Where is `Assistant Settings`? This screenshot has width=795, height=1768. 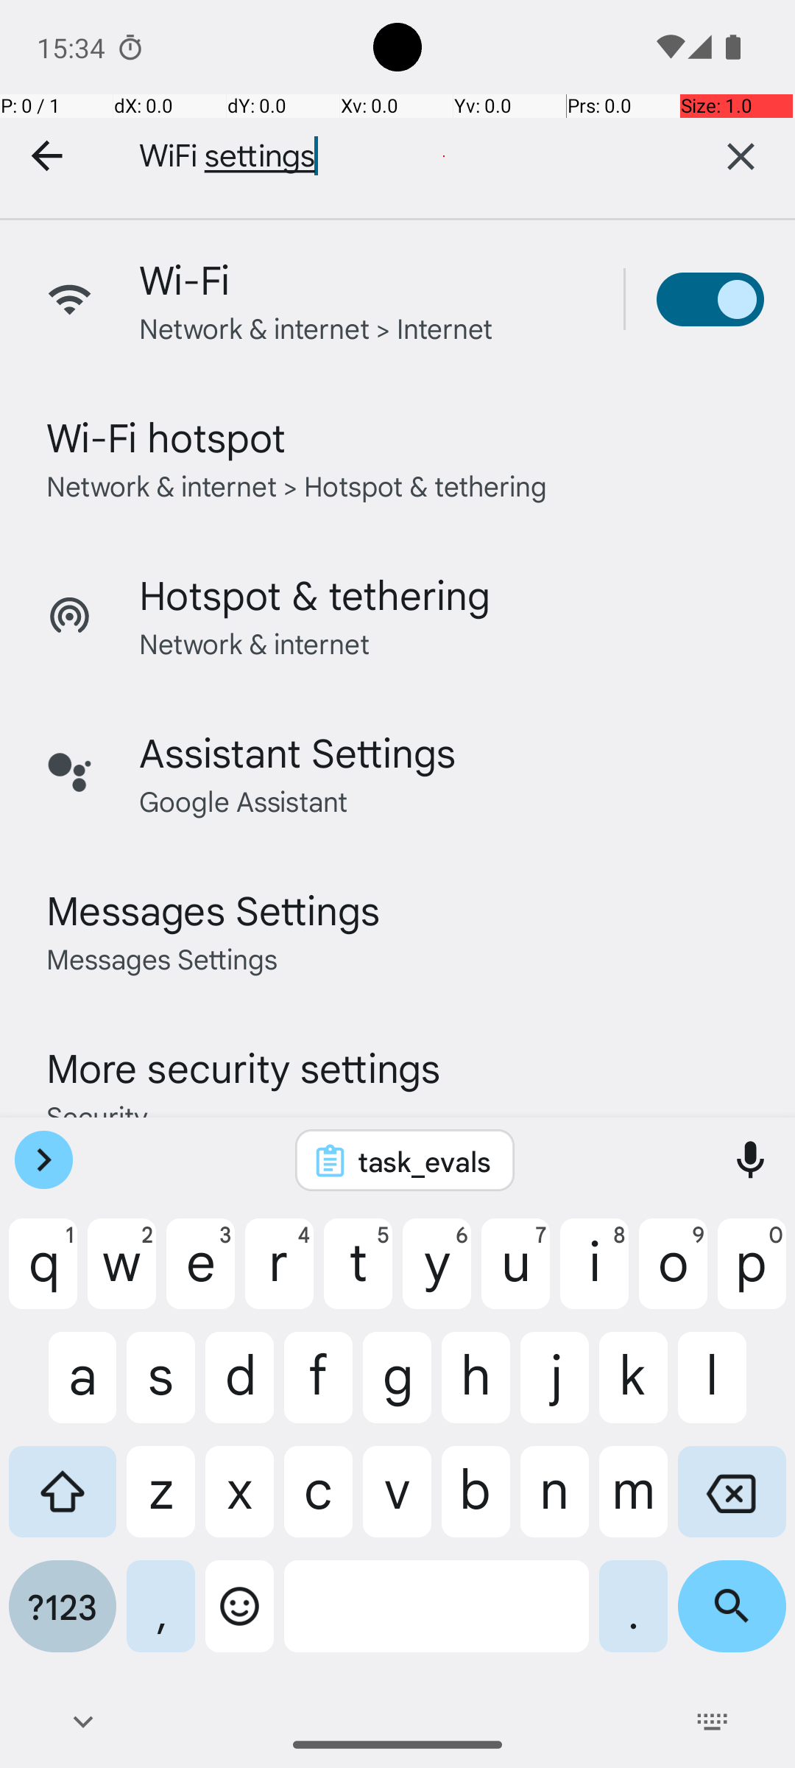
Assistant Settings is located at coordinates (297, 751).